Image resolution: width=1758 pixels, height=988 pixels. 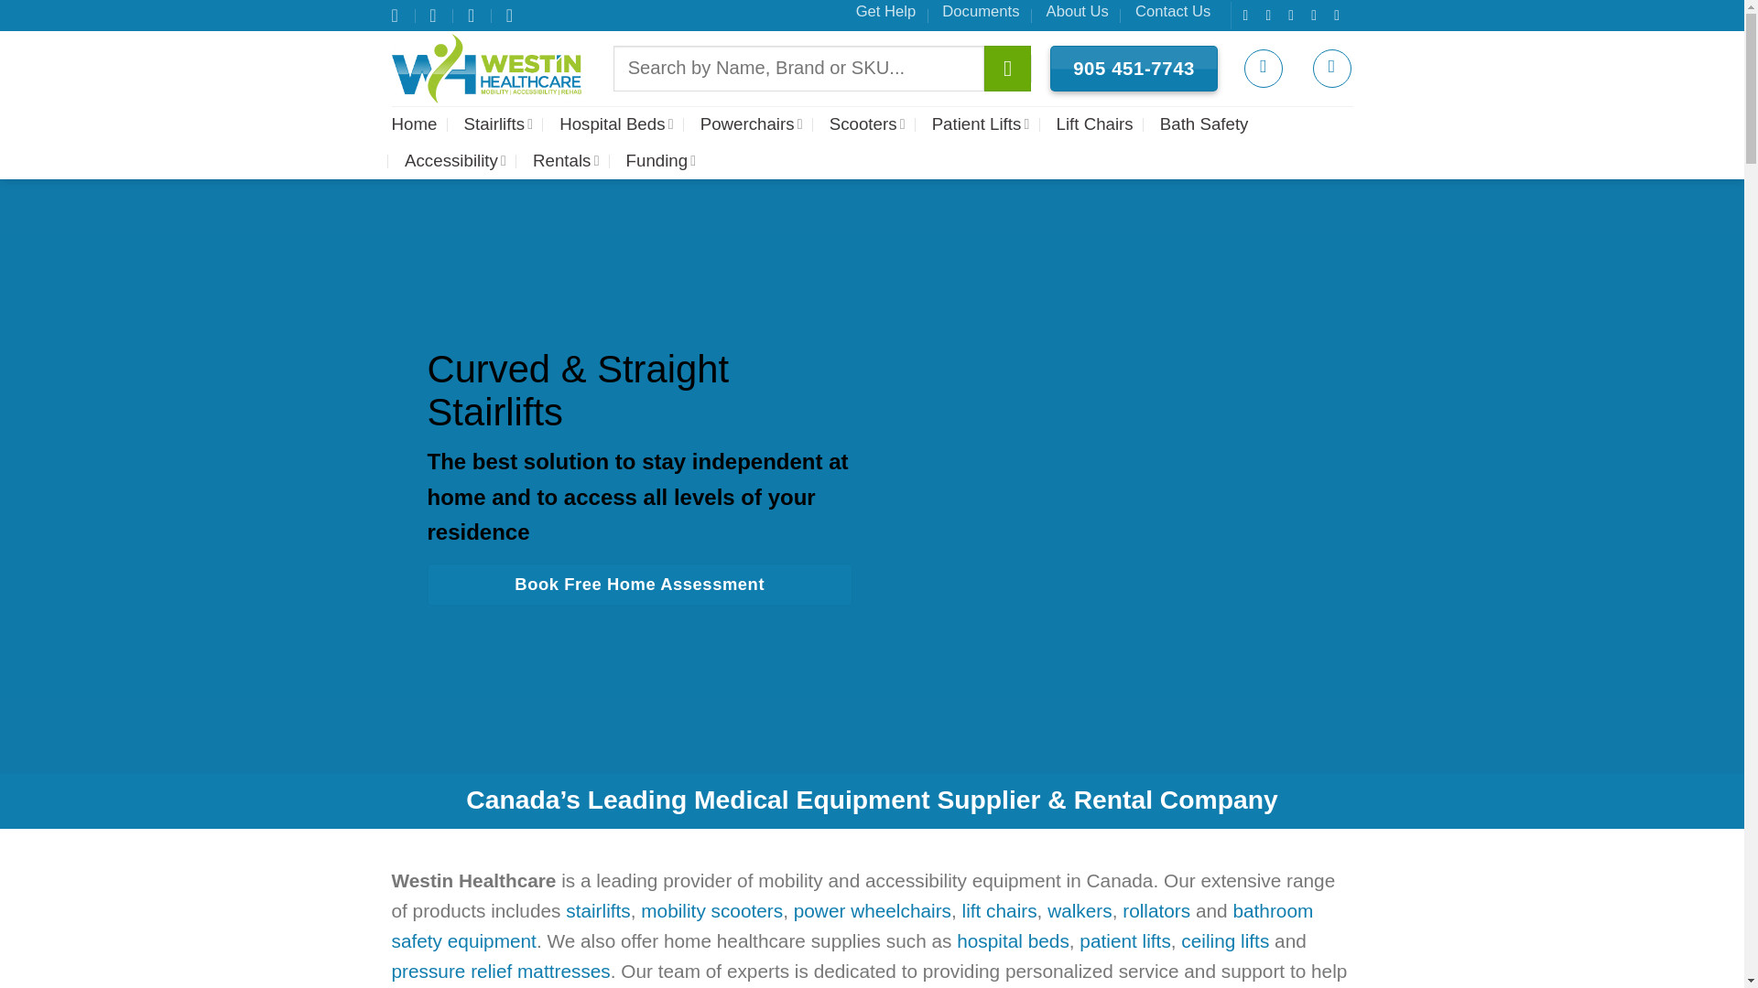 What do you see at coordinates (1077, 11) in the screenshot?
I see `About Us` at bounding box center [1077, 11].